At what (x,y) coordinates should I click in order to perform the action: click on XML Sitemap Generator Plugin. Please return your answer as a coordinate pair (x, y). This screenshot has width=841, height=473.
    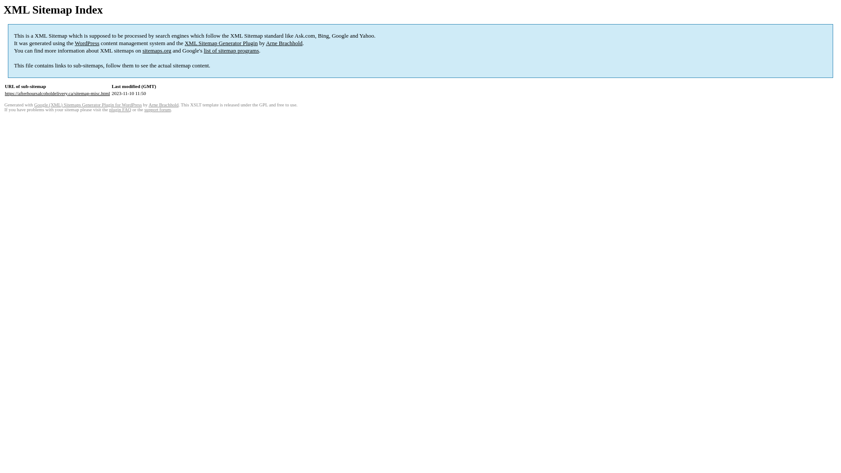
    Looking at the image, I should click on (222, 43).